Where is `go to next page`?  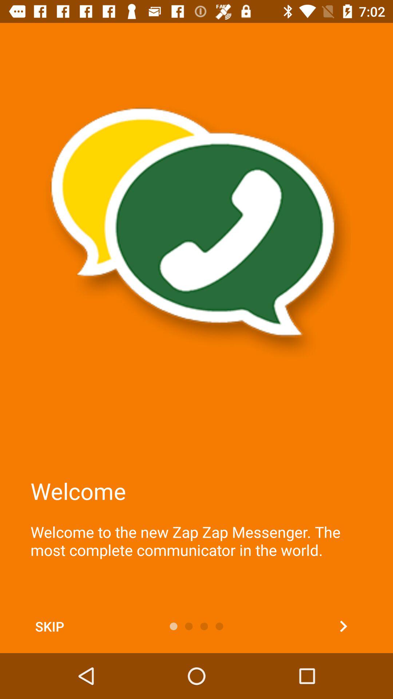
go to next page is located at coordinates (344, 626).